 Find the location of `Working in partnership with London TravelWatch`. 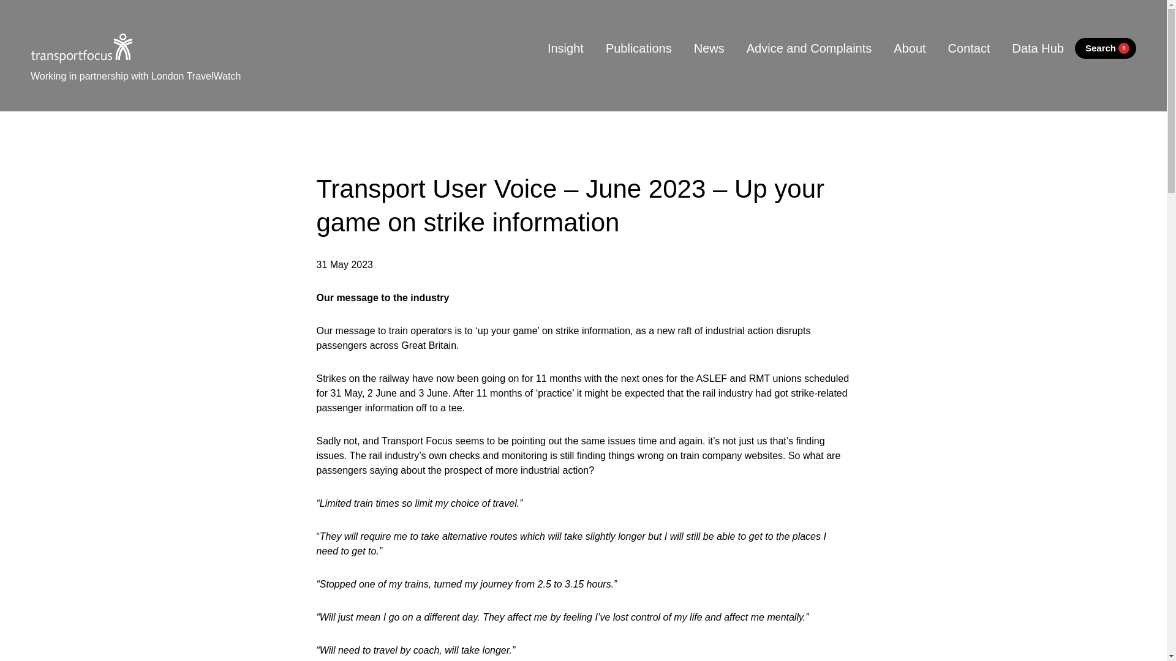

Working in partnership with London TravelWatch is located at coordinates (135, 73).